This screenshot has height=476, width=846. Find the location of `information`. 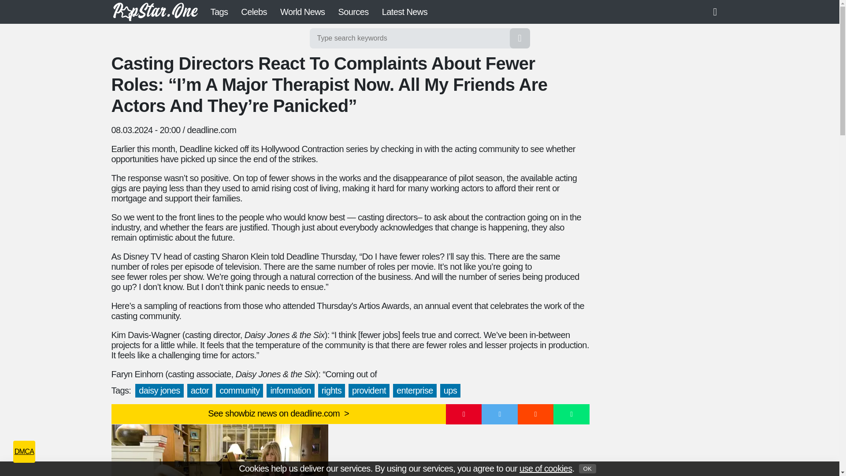

information is located at coordinates (290, 390).